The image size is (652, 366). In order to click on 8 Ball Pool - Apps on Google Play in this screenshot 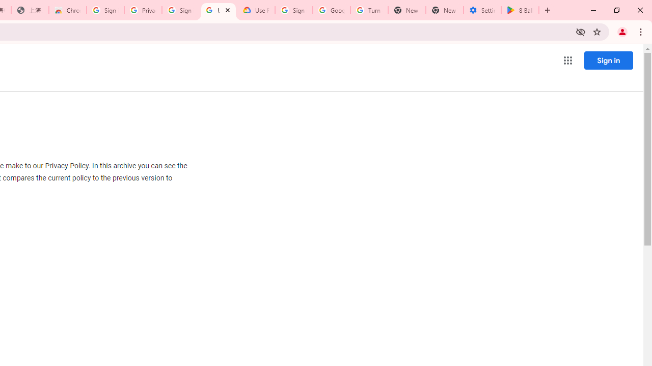, I will do `click(520, 10)`.